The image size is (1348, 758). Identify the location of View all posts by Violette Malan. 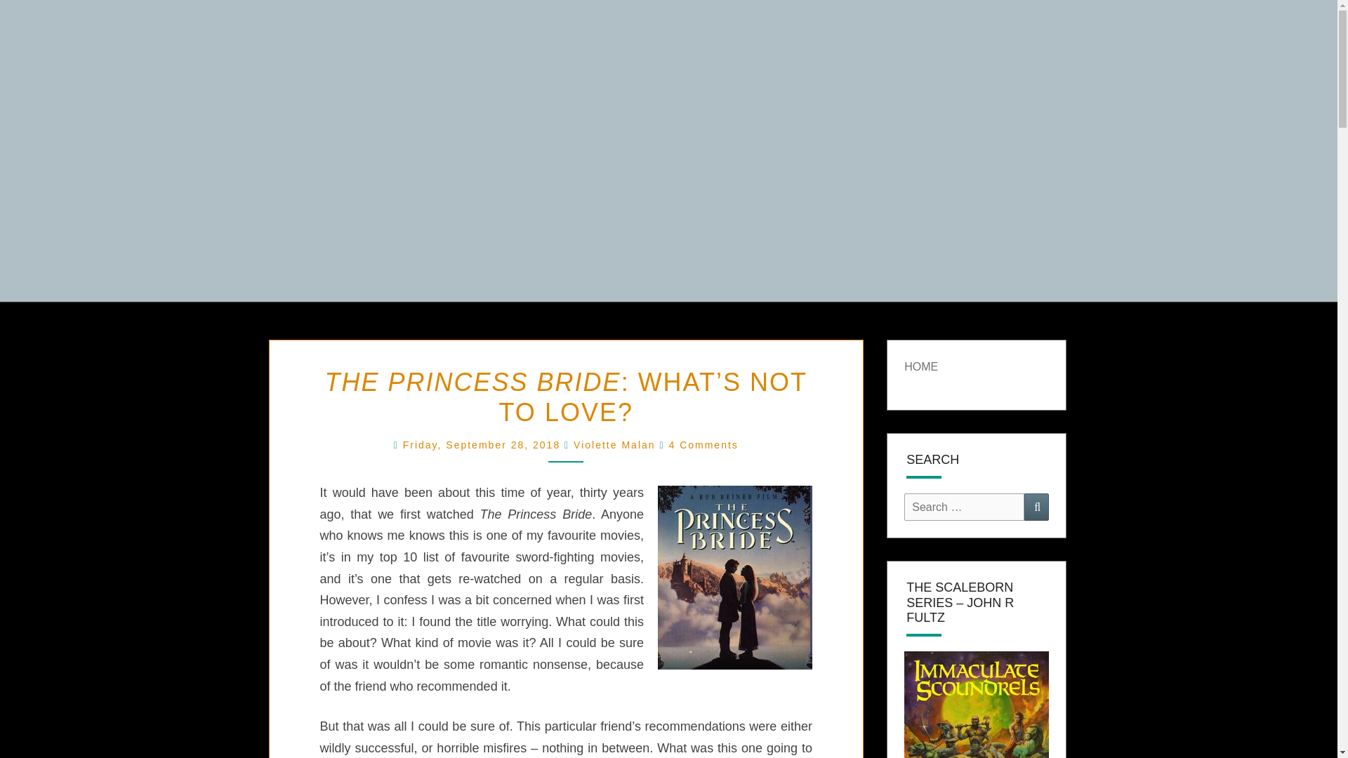
(614, 445).